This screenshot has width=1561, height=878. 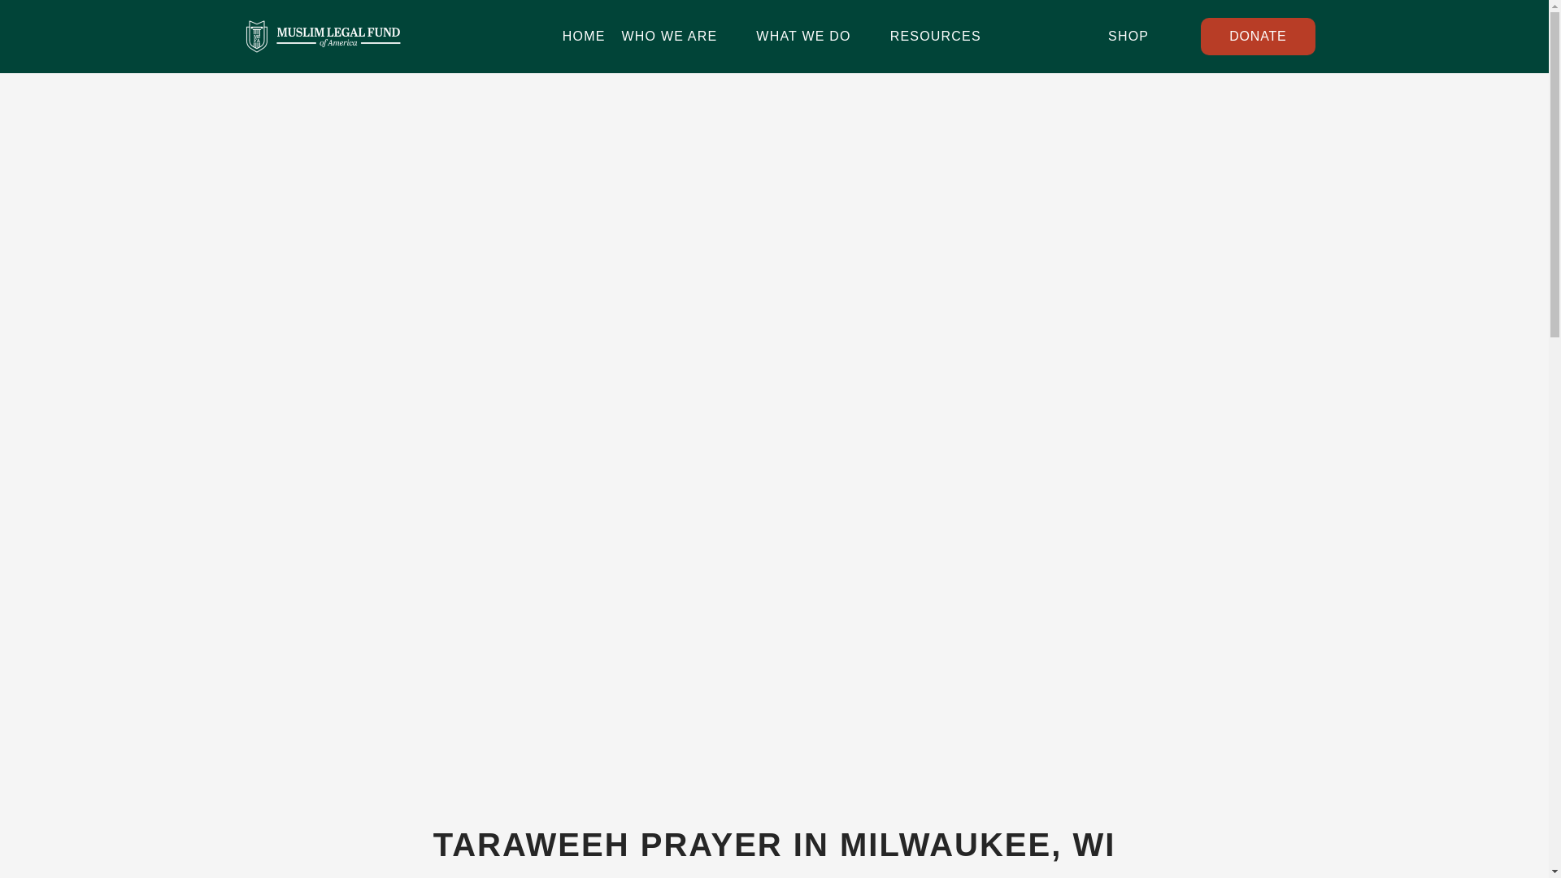 What do you see at coordinates (946, 36) in the screenshot?
I see `RESOURCES` at bounding box center [946, 36].